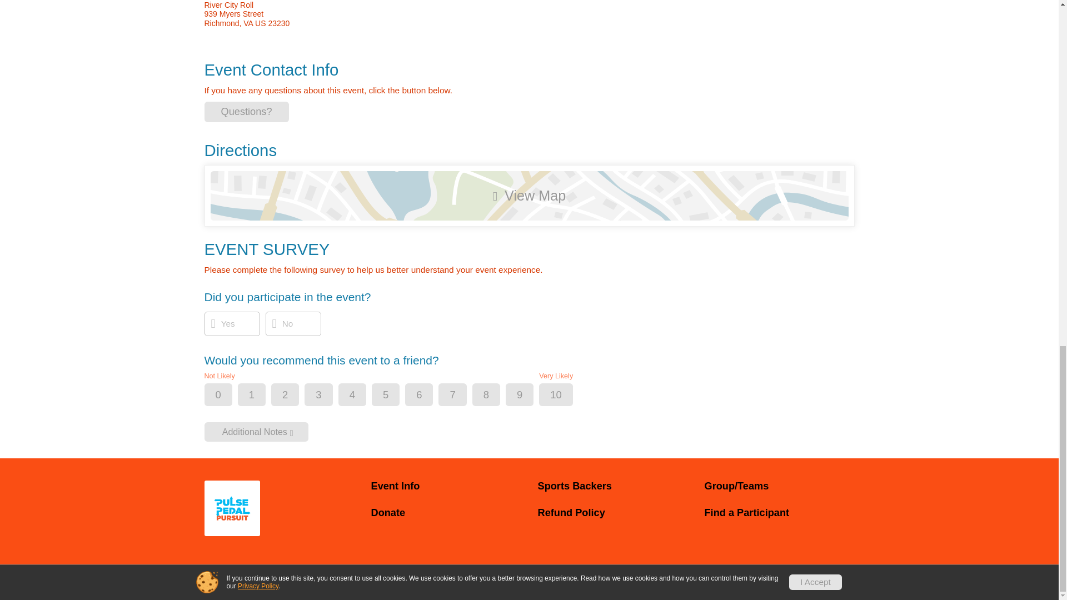 The width and height of the screenshot is (1067, 600). What do you see at coordinates (565, 396) in the screenshot?
I see `10` at bounding box center [565, 396].